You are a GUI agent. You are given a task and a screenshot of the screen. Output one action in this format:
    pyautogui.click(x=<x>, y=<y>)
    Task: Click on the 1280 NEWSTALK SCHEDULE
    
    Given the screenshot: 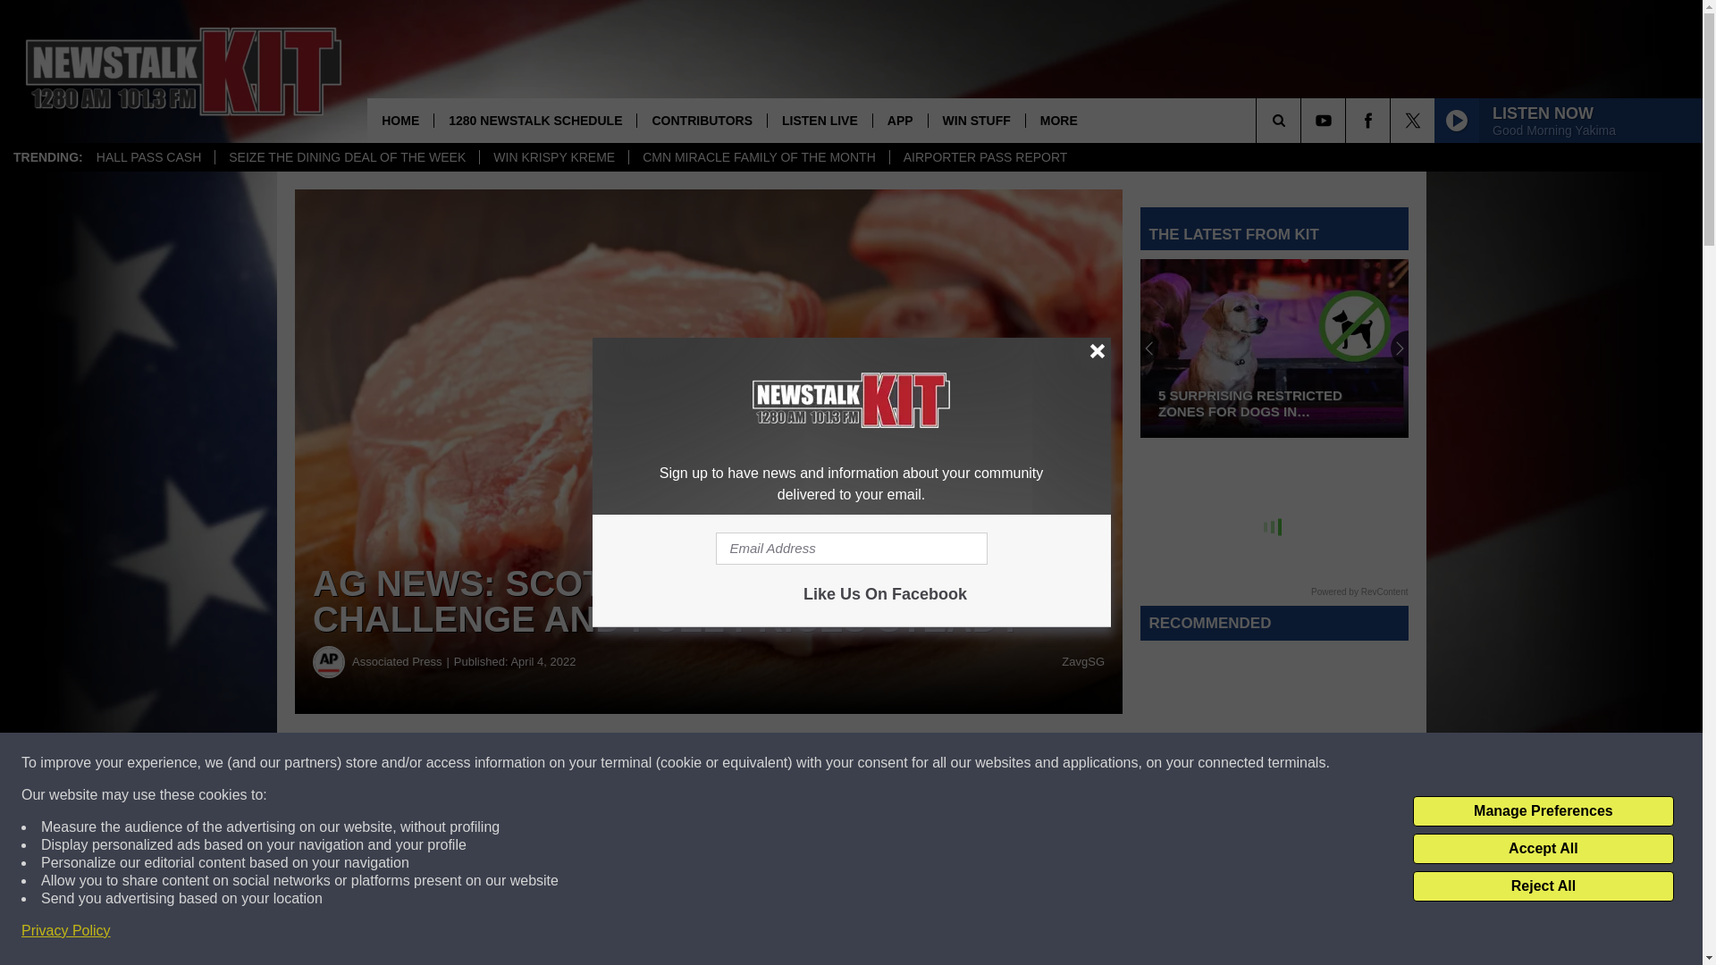 What is the action you would take?
    pyautogui.click(x=534, y=120)
    